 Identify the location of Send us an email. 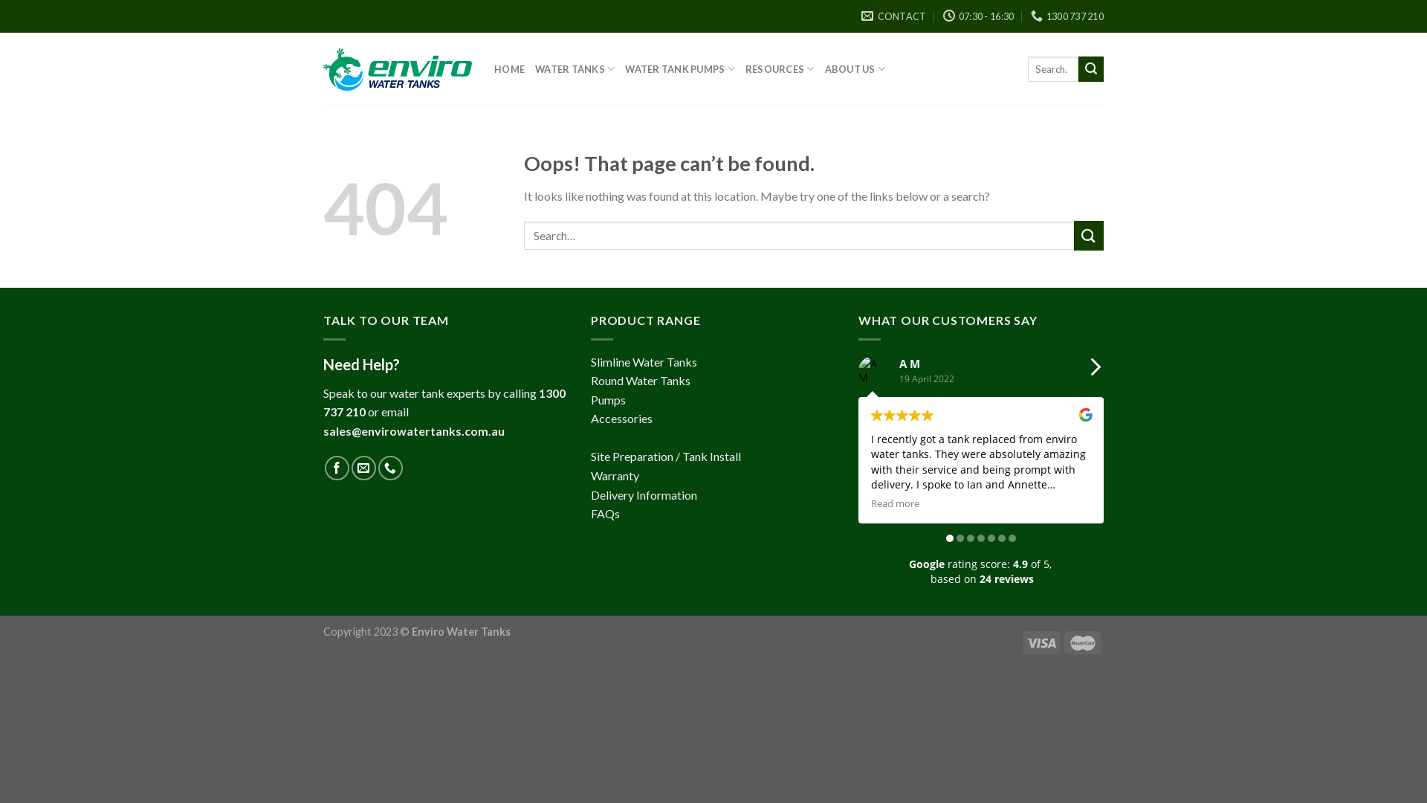
(364, 468).